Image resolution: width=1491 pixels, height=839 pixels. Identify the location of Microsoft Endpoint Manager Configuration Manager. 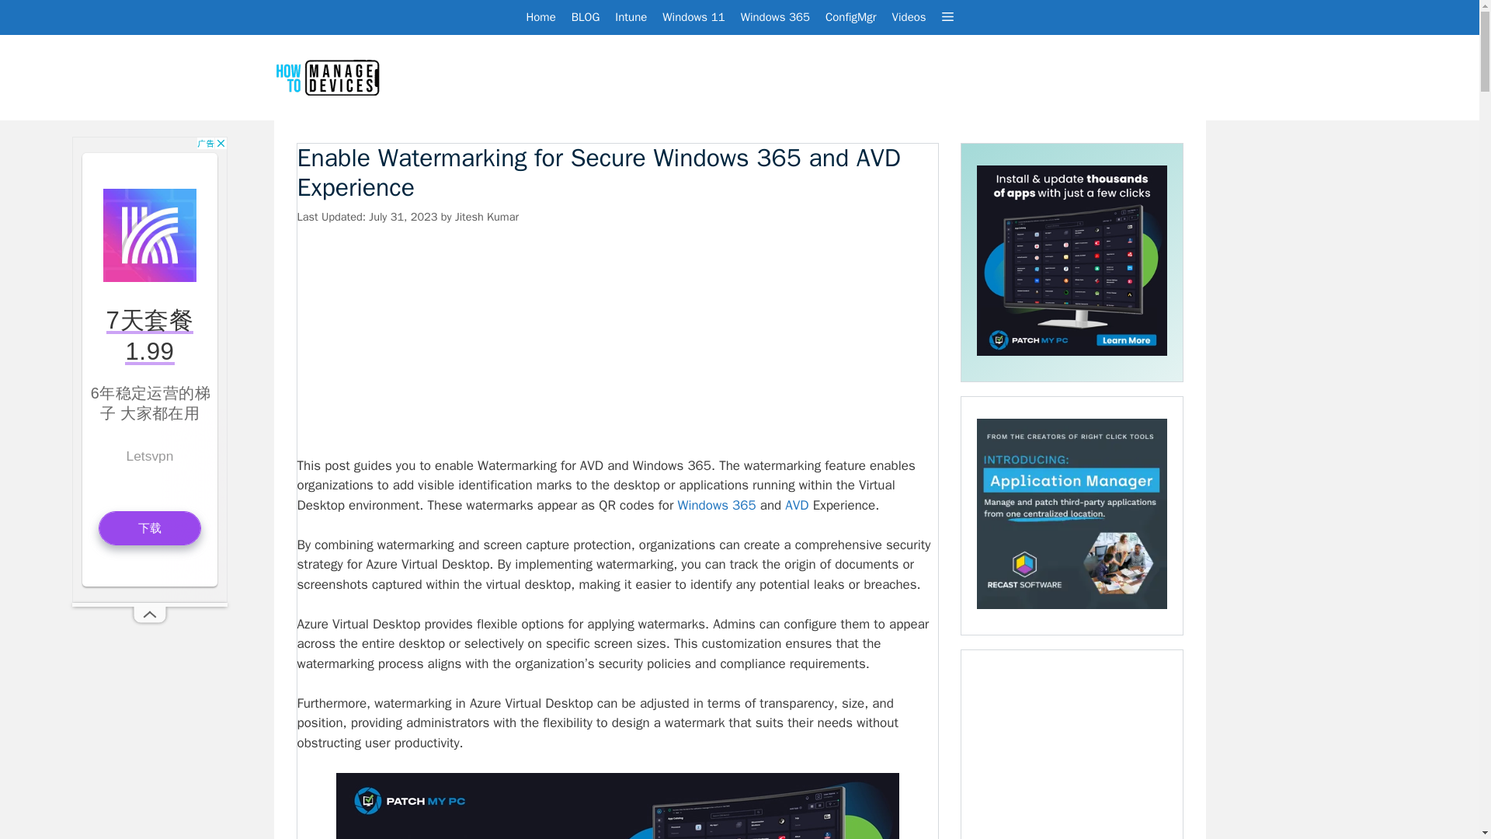
(850, 17).